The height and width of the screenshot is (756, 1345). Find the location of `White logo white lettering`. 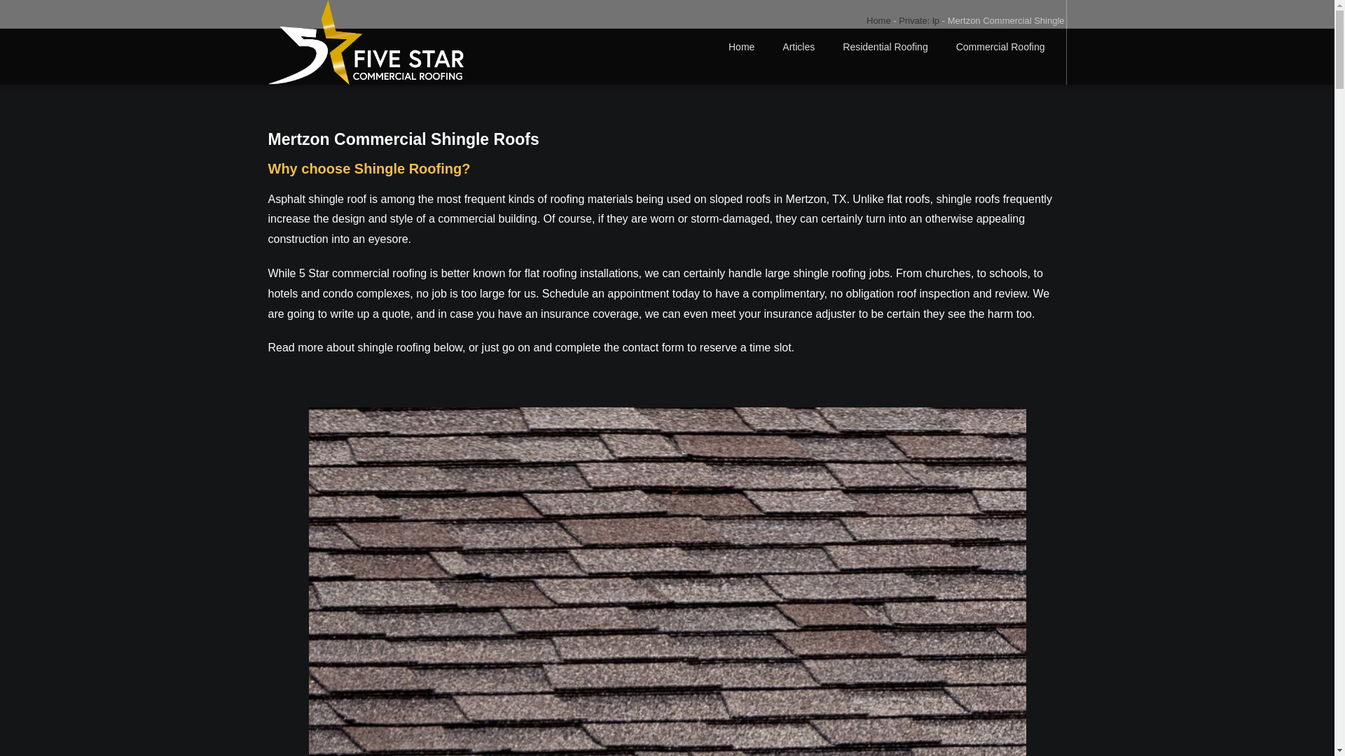

White logo white lettering is located at coordinates (365, 42).